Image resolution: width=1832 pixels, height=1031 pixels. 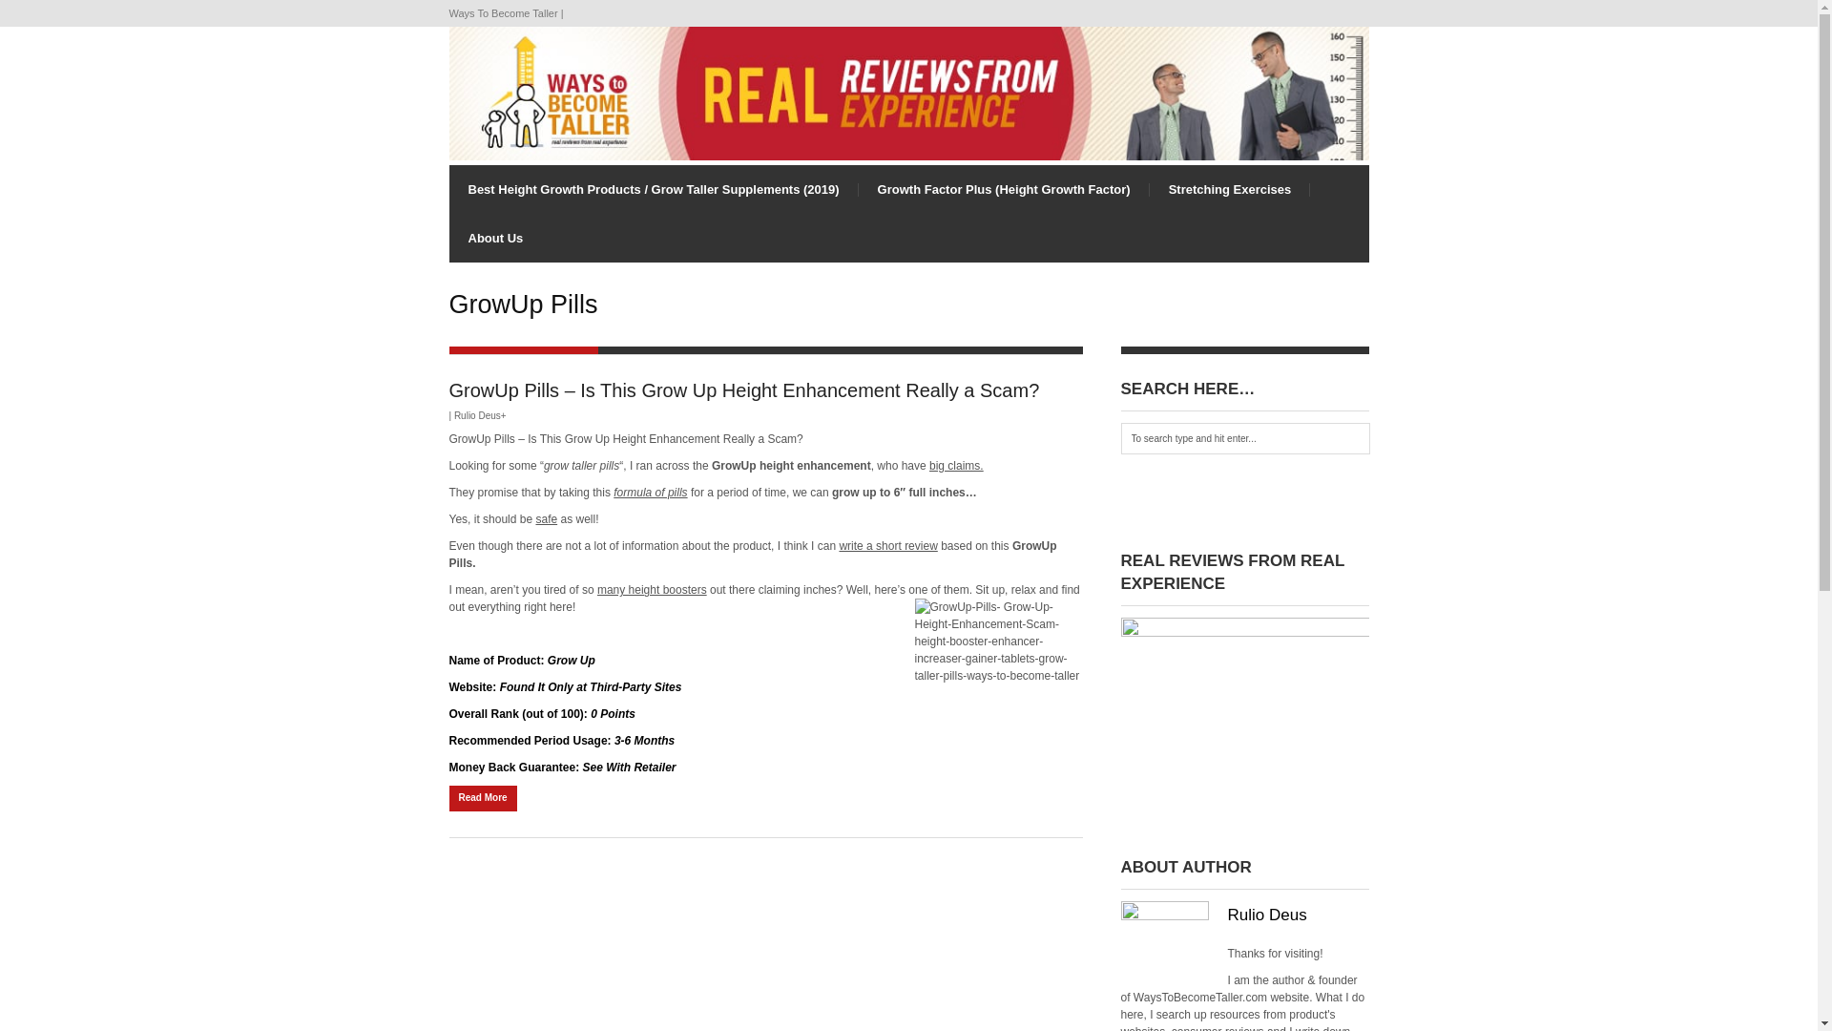 I want to click on Posts by Rulio Deus, so click(x=477, y=414).